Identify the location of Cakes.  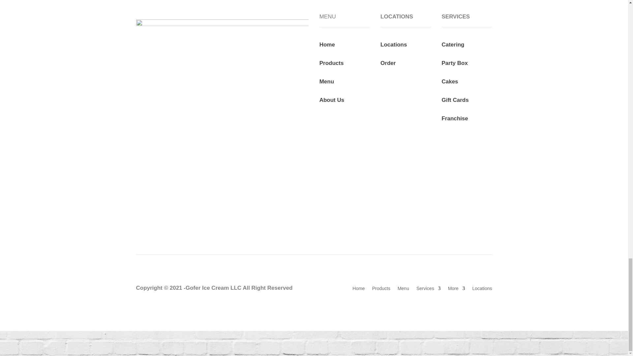
(449, 81).